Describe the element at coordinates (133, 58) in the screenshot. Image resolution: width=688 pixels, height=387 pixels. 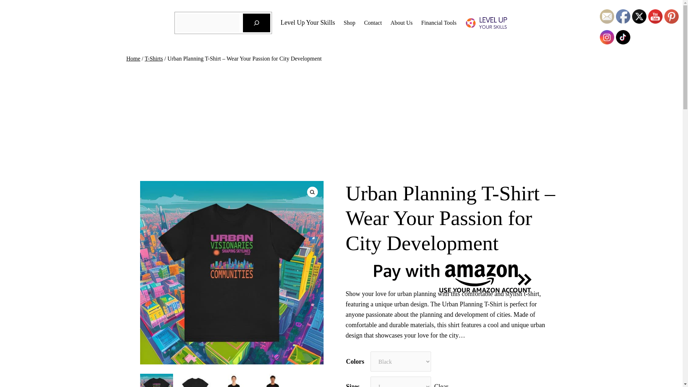
I see `Home` at that location.